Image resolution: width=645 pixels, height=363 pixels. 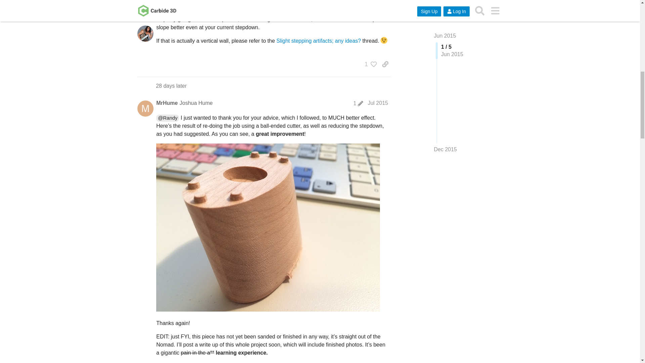 I want to click on Jul 2015, so click(x=378, y=103).